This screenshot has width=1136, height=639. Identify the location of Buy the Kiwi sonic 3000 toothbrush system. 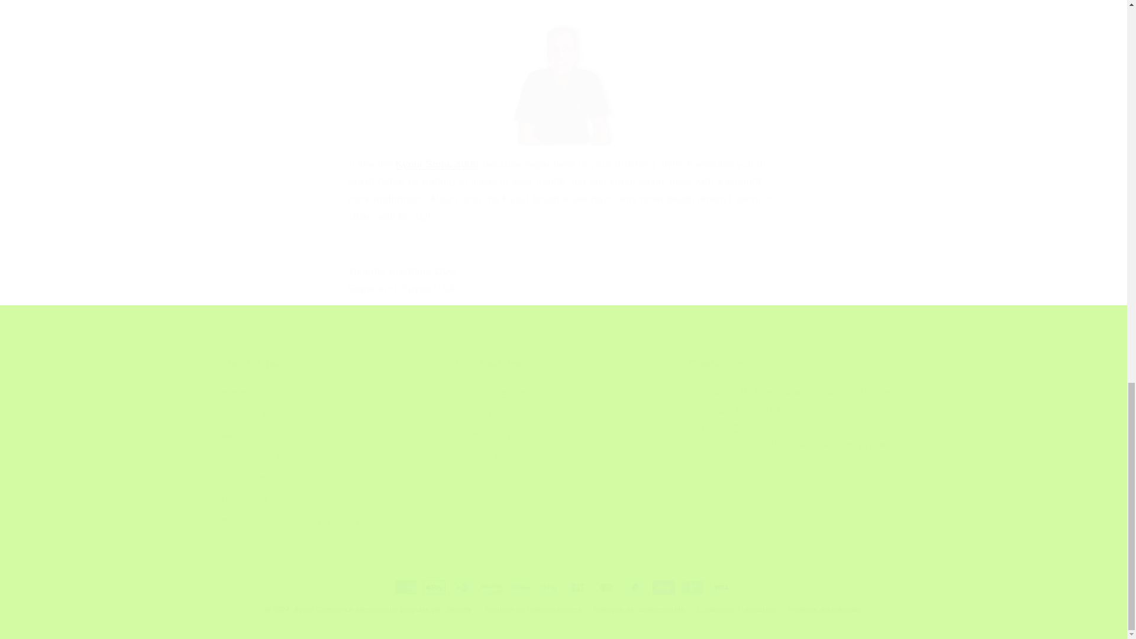
(437, 164).